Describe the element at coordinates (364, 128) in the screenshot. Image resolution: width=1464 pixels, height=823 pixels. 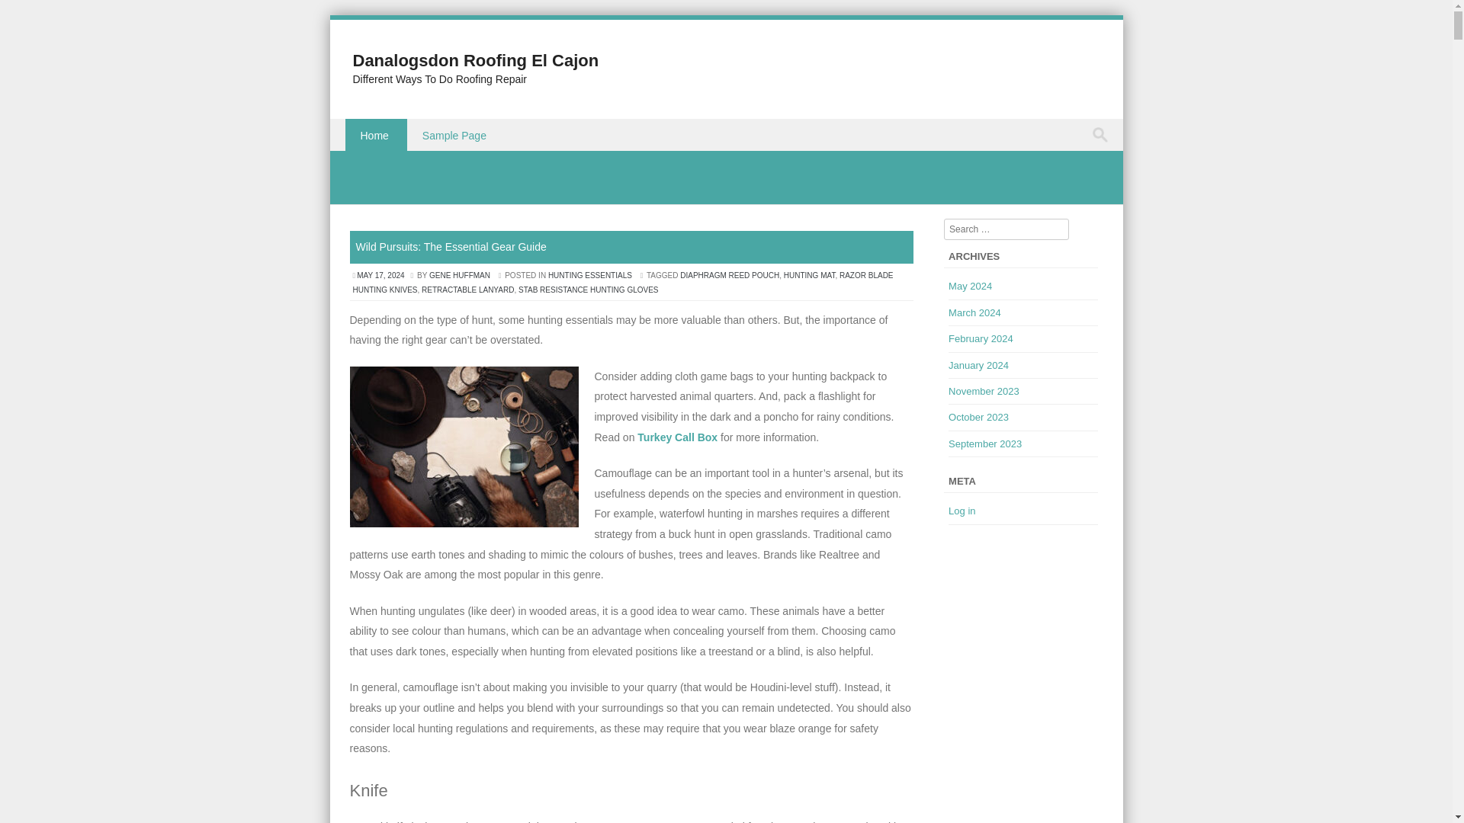
I see `Skip to content` at that location.